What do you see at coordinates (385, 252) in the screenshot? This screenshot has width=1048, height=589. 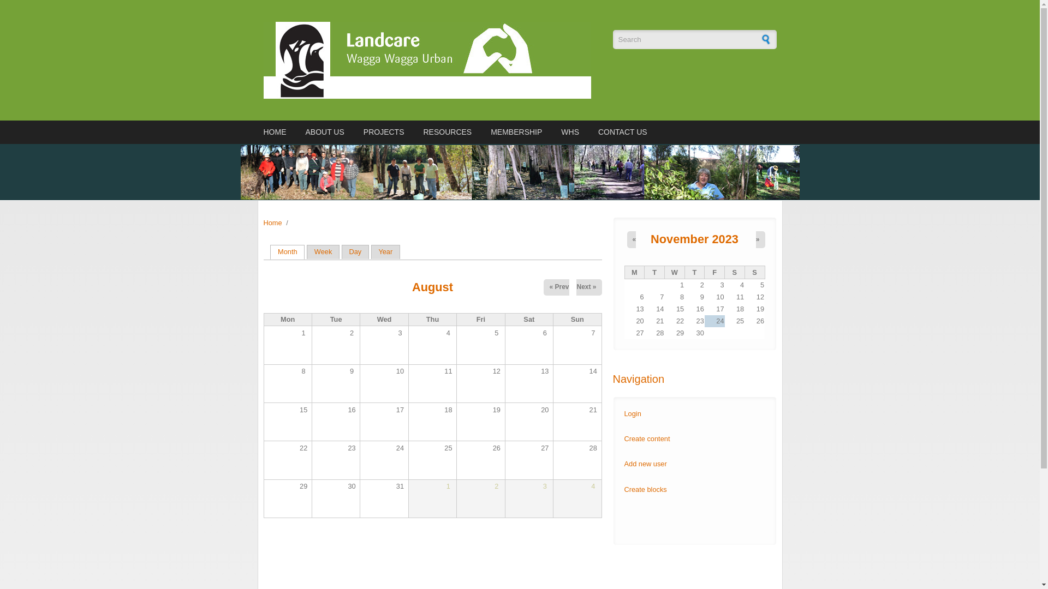 I see `Year` at bounding box center [385, 252].